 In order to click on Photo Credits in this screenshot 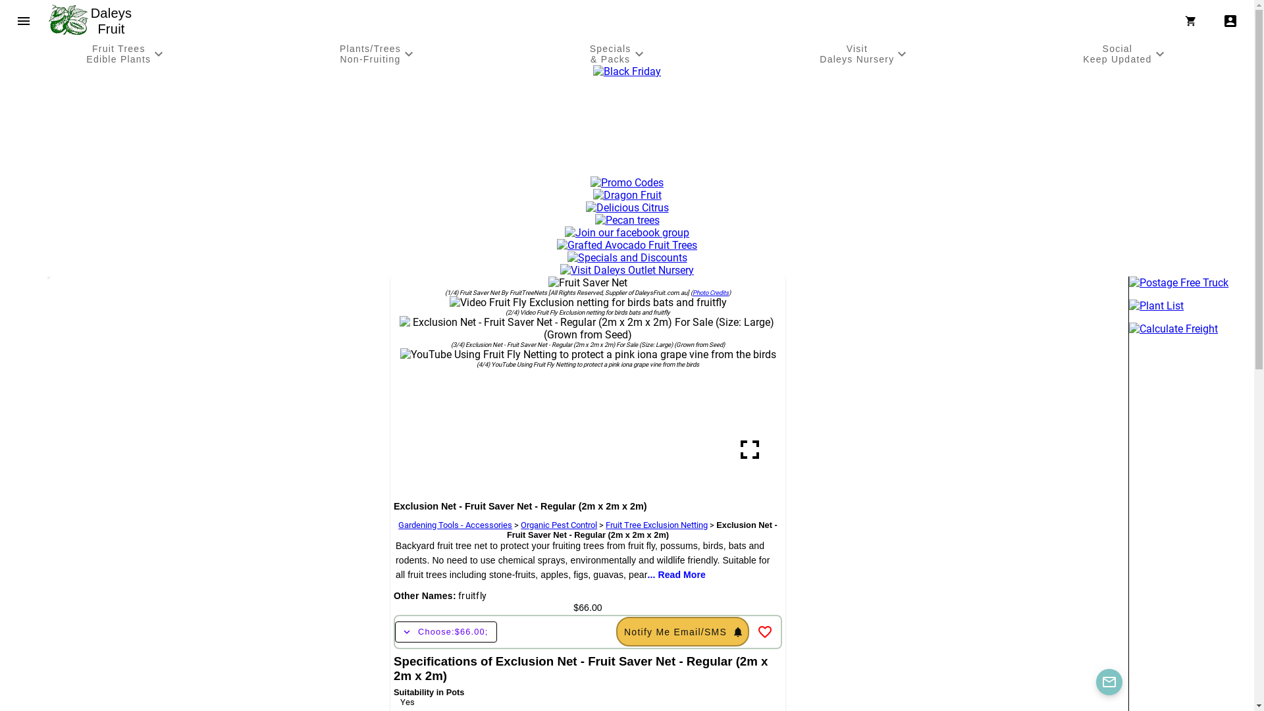, I will do `click(711, 292)`.